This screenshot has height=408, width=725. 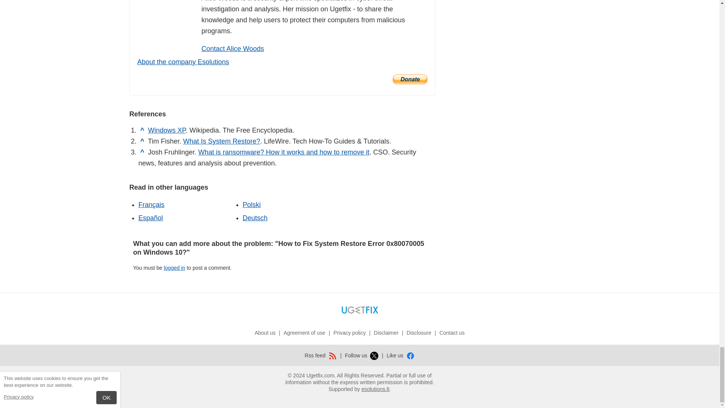 What do you see at coordinates (167, 130) in the screenshot?
I see `Windows XP` at bounding box center [167, 130].